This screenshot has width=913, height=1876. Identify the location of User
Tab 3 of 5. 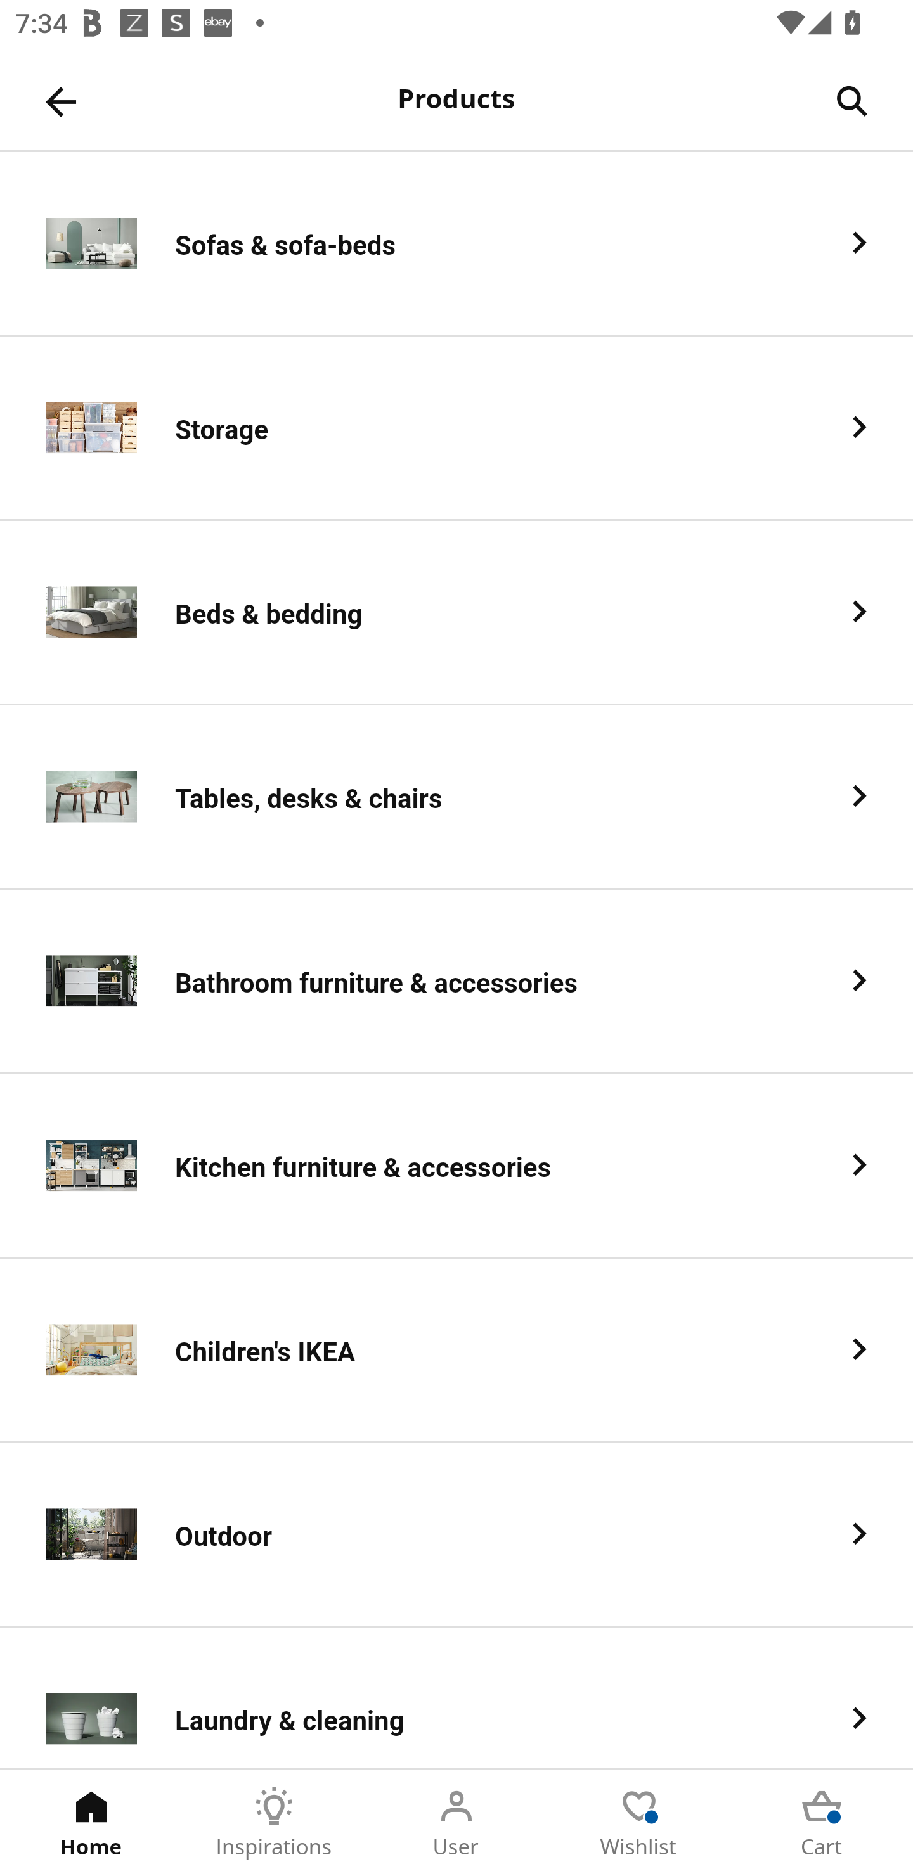
(456, 1823).